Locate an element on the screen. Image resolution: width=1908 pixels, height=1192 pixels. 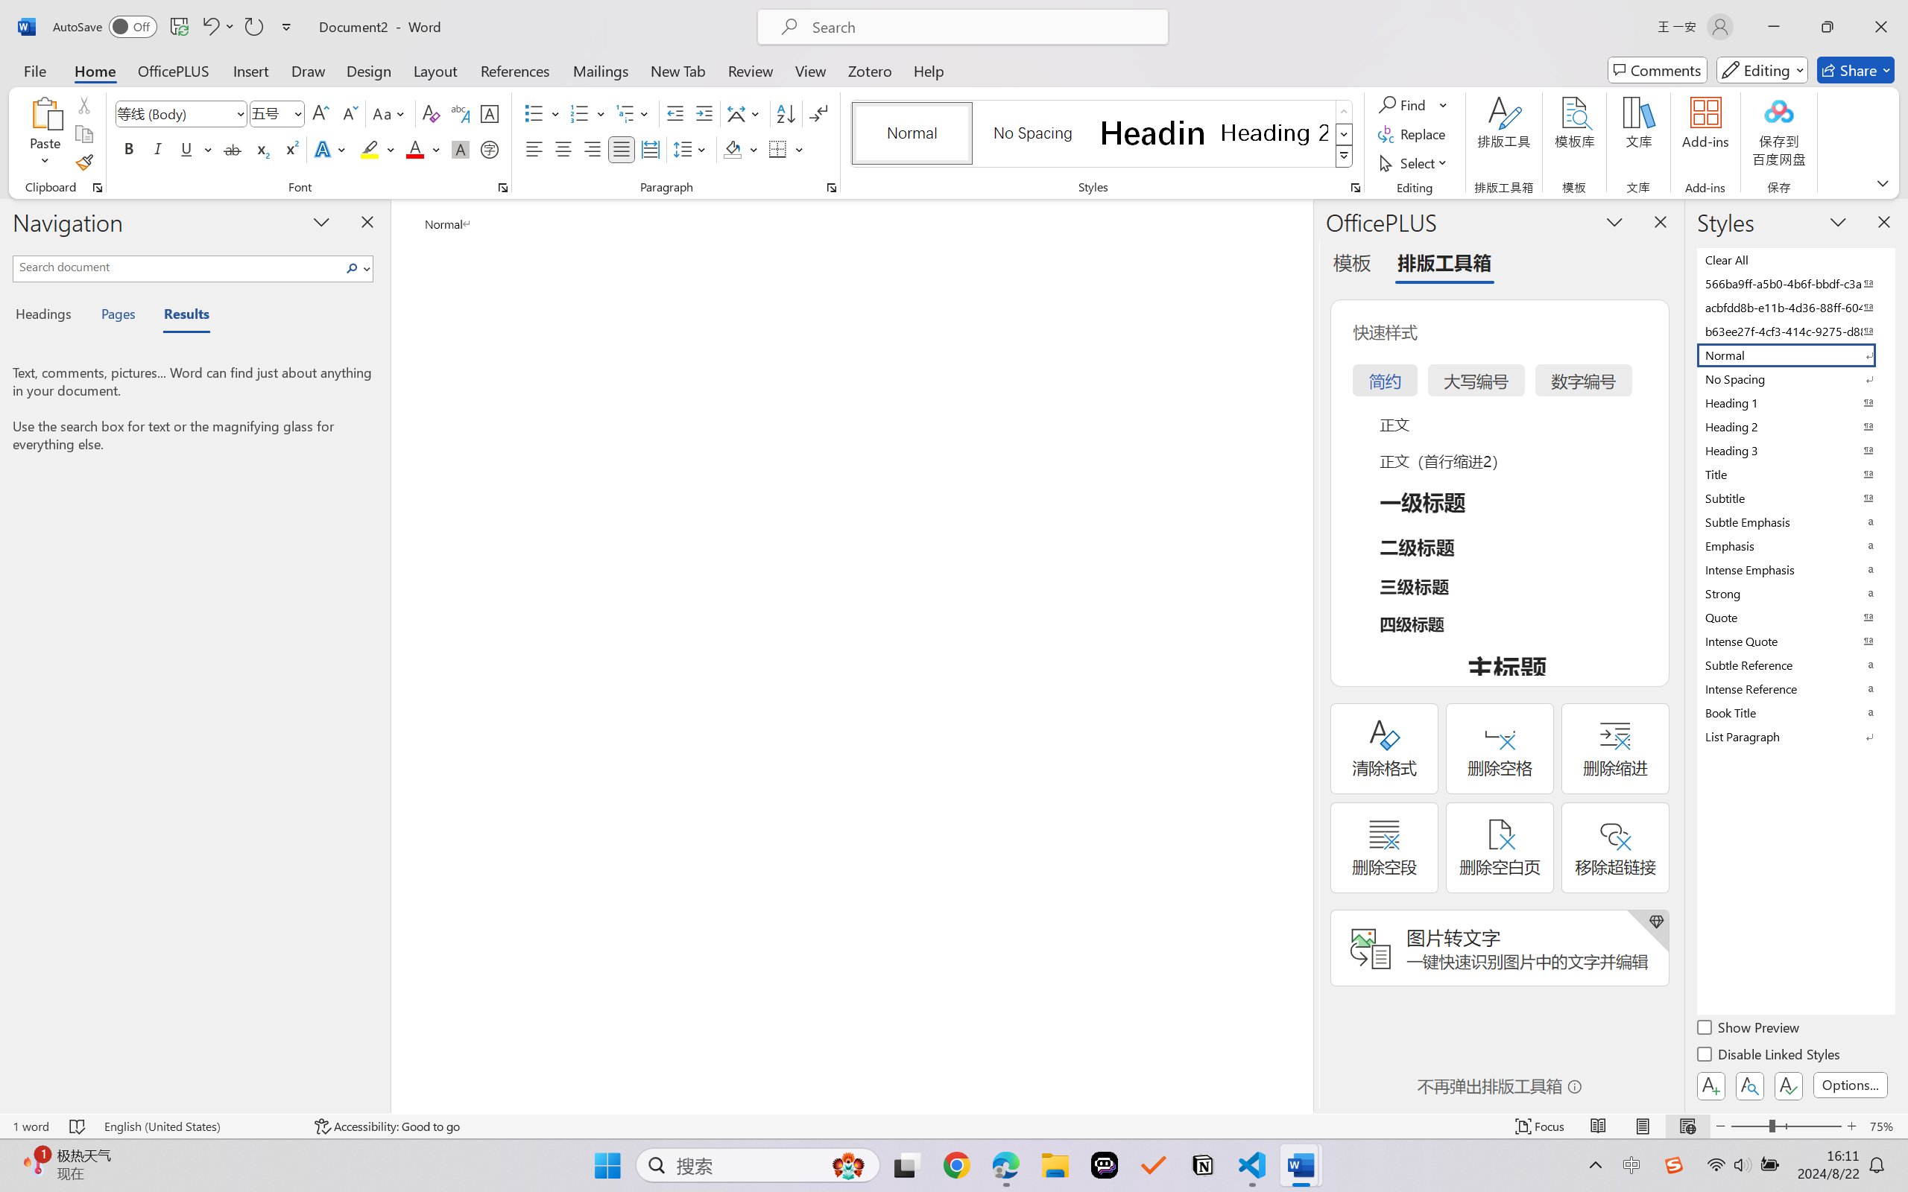
Copy is located at coordinates (83, 134).